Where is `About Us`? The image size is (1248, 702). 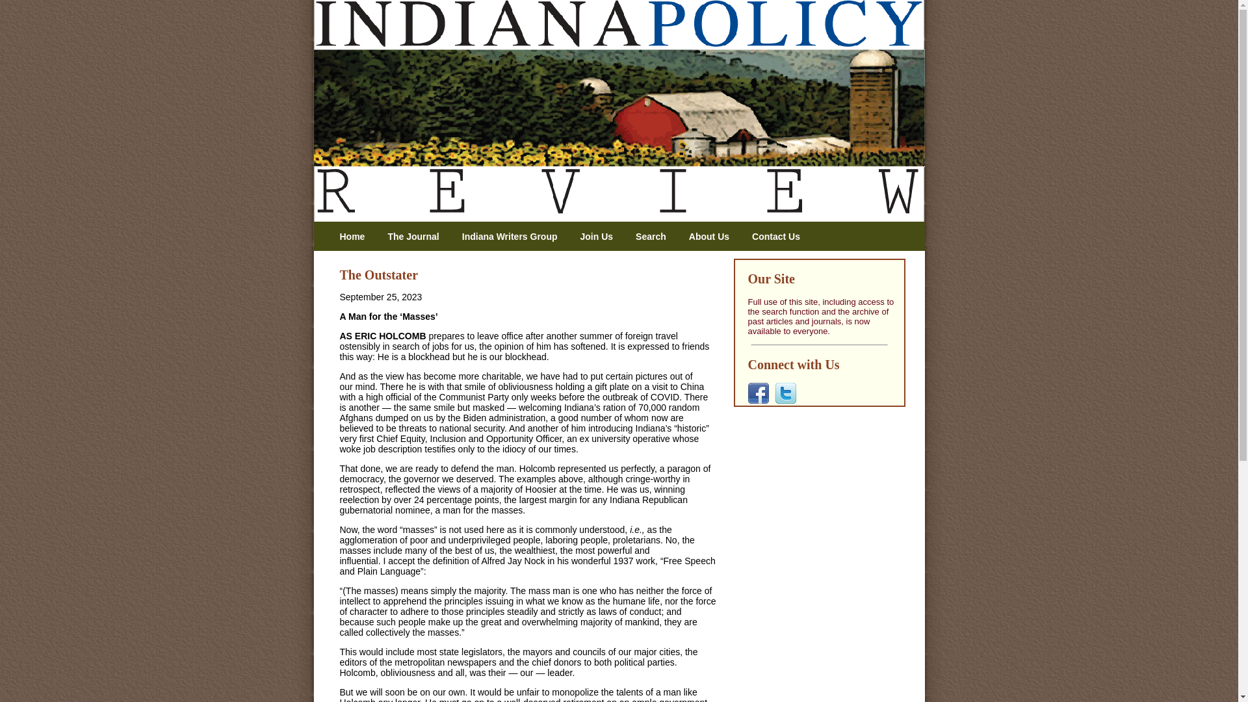
About Us is located at coordinates (714, 237).